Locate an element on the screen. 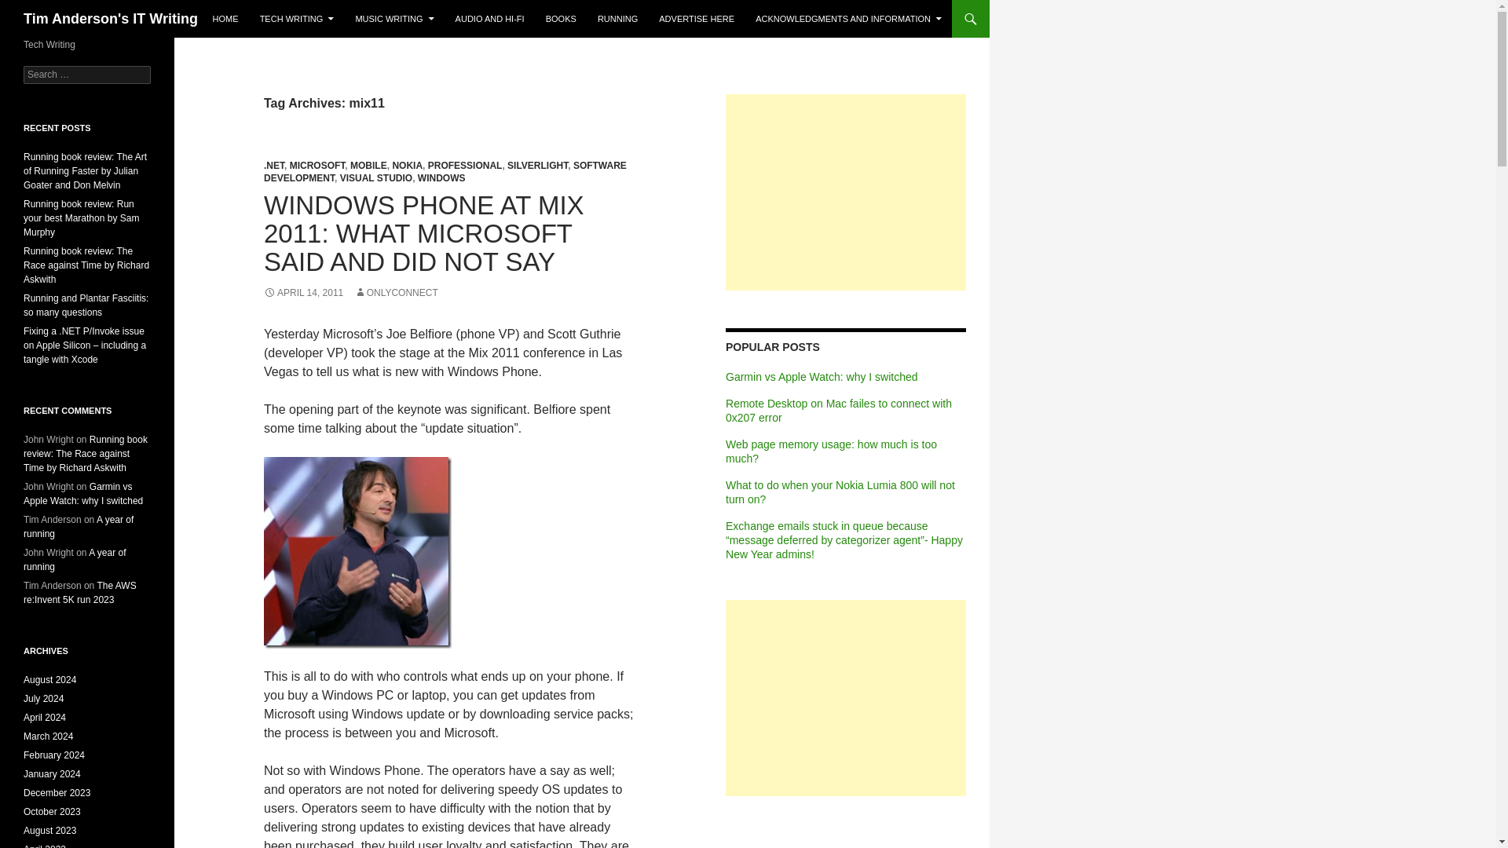 This screenshot has height=848, width=1508. SOFTWARE DEVELOPMENT is located at coordinates (445, 172).